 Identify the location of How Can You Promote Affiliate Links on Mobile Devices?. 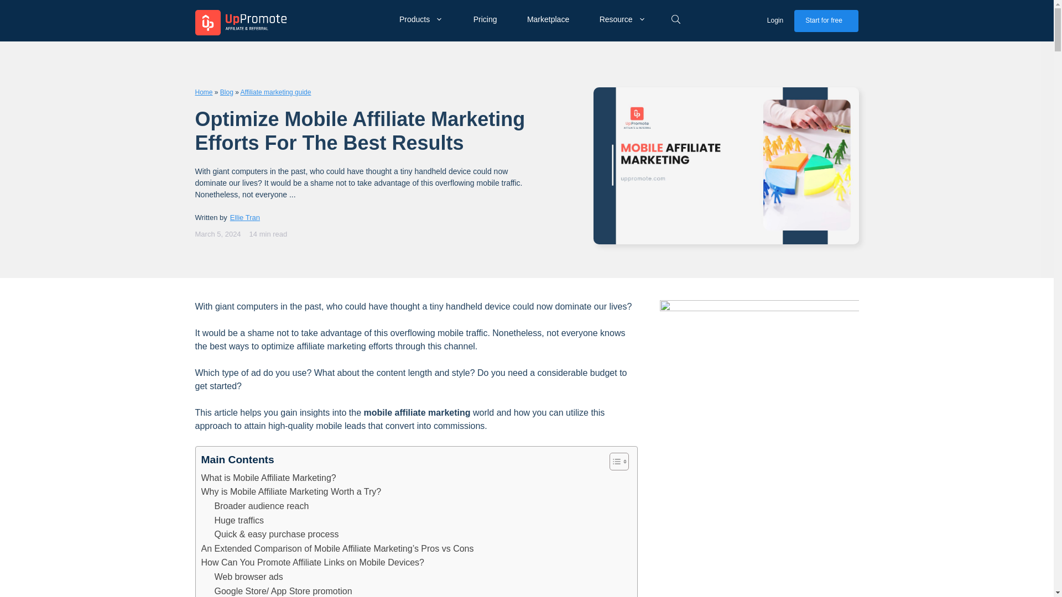
(313, 563).